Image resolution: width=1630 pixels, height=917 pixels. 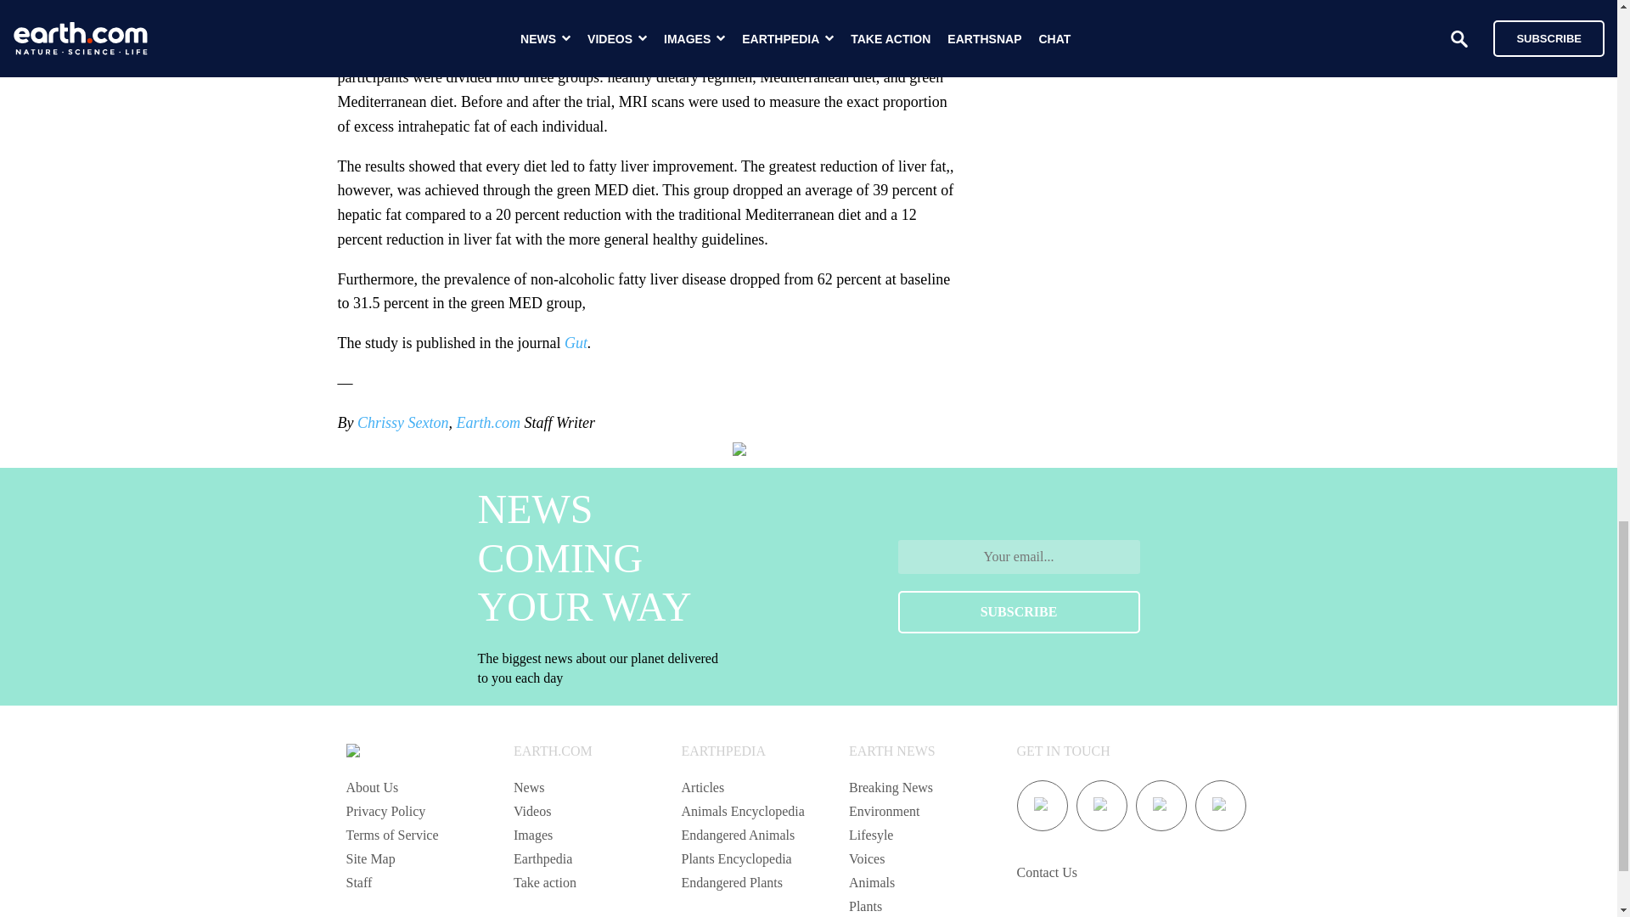 What do you see at coordinates (402, 423) in the screenshot?
I see `Chrissy Sexton` at bounding box center [402, 423].